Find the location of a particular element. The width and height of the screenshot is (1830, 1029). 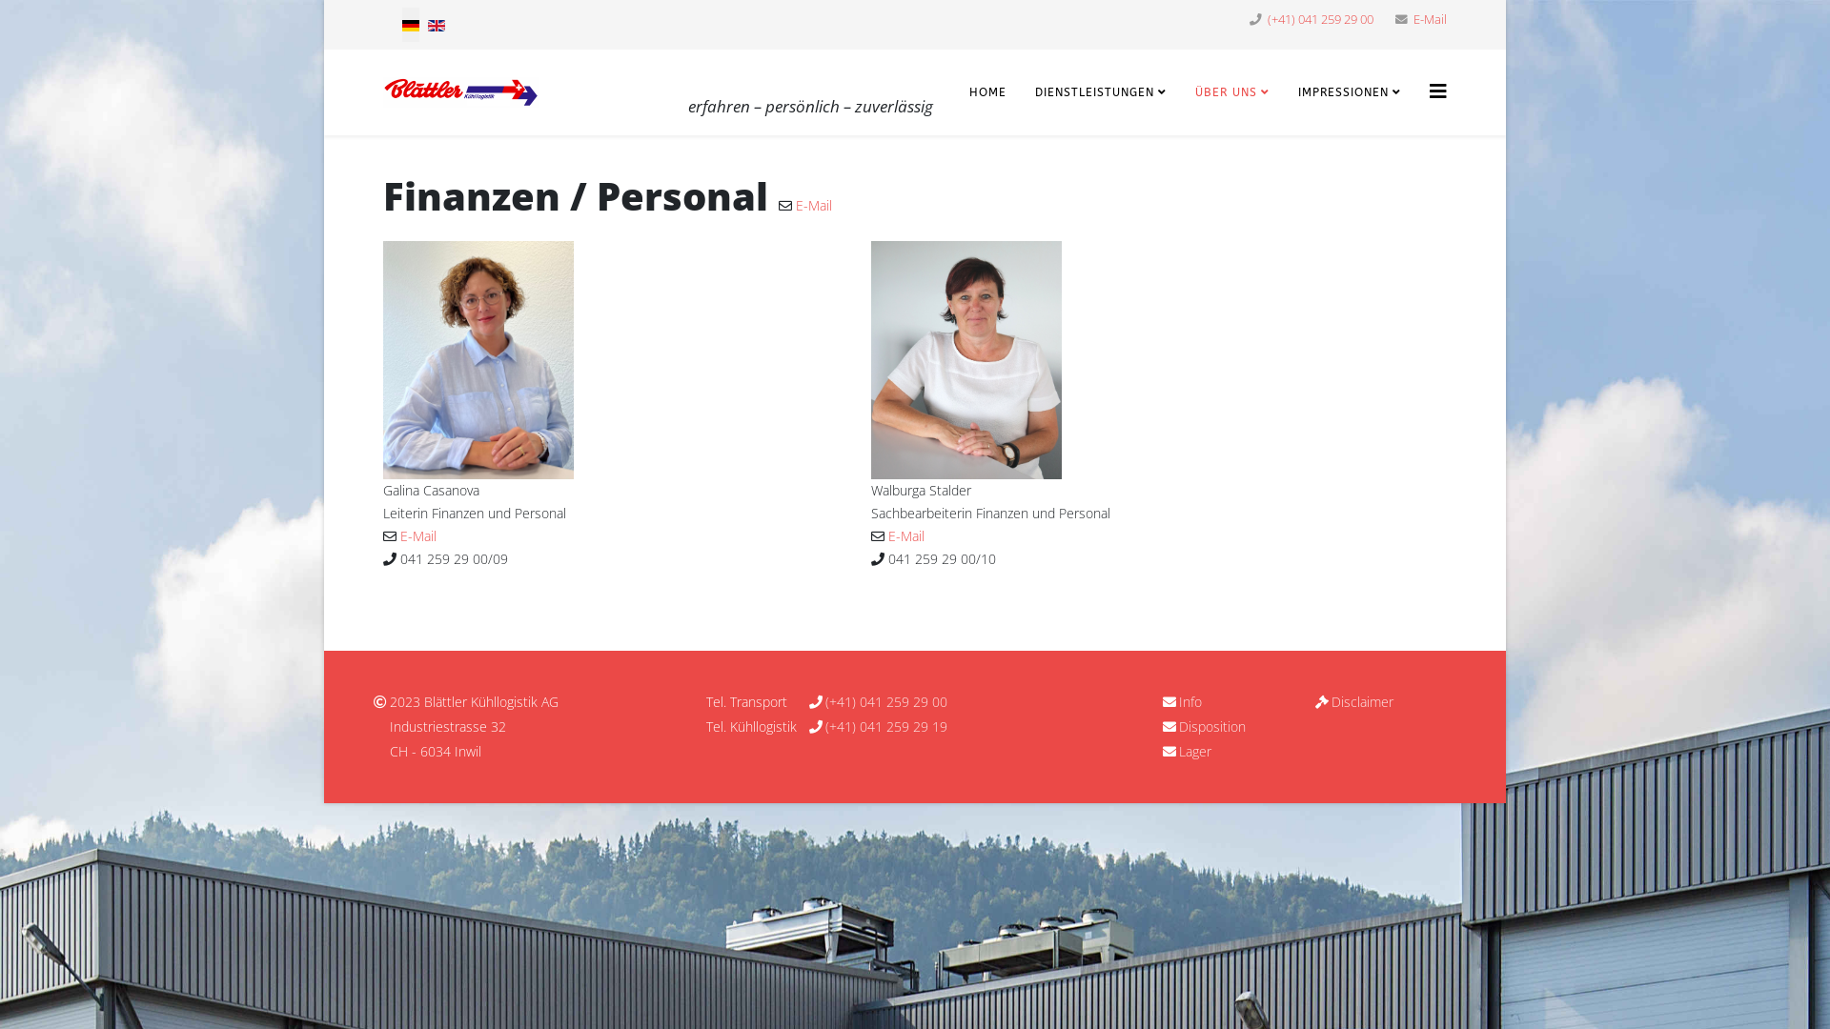

E-Mail is located at coordinates (906, 535).